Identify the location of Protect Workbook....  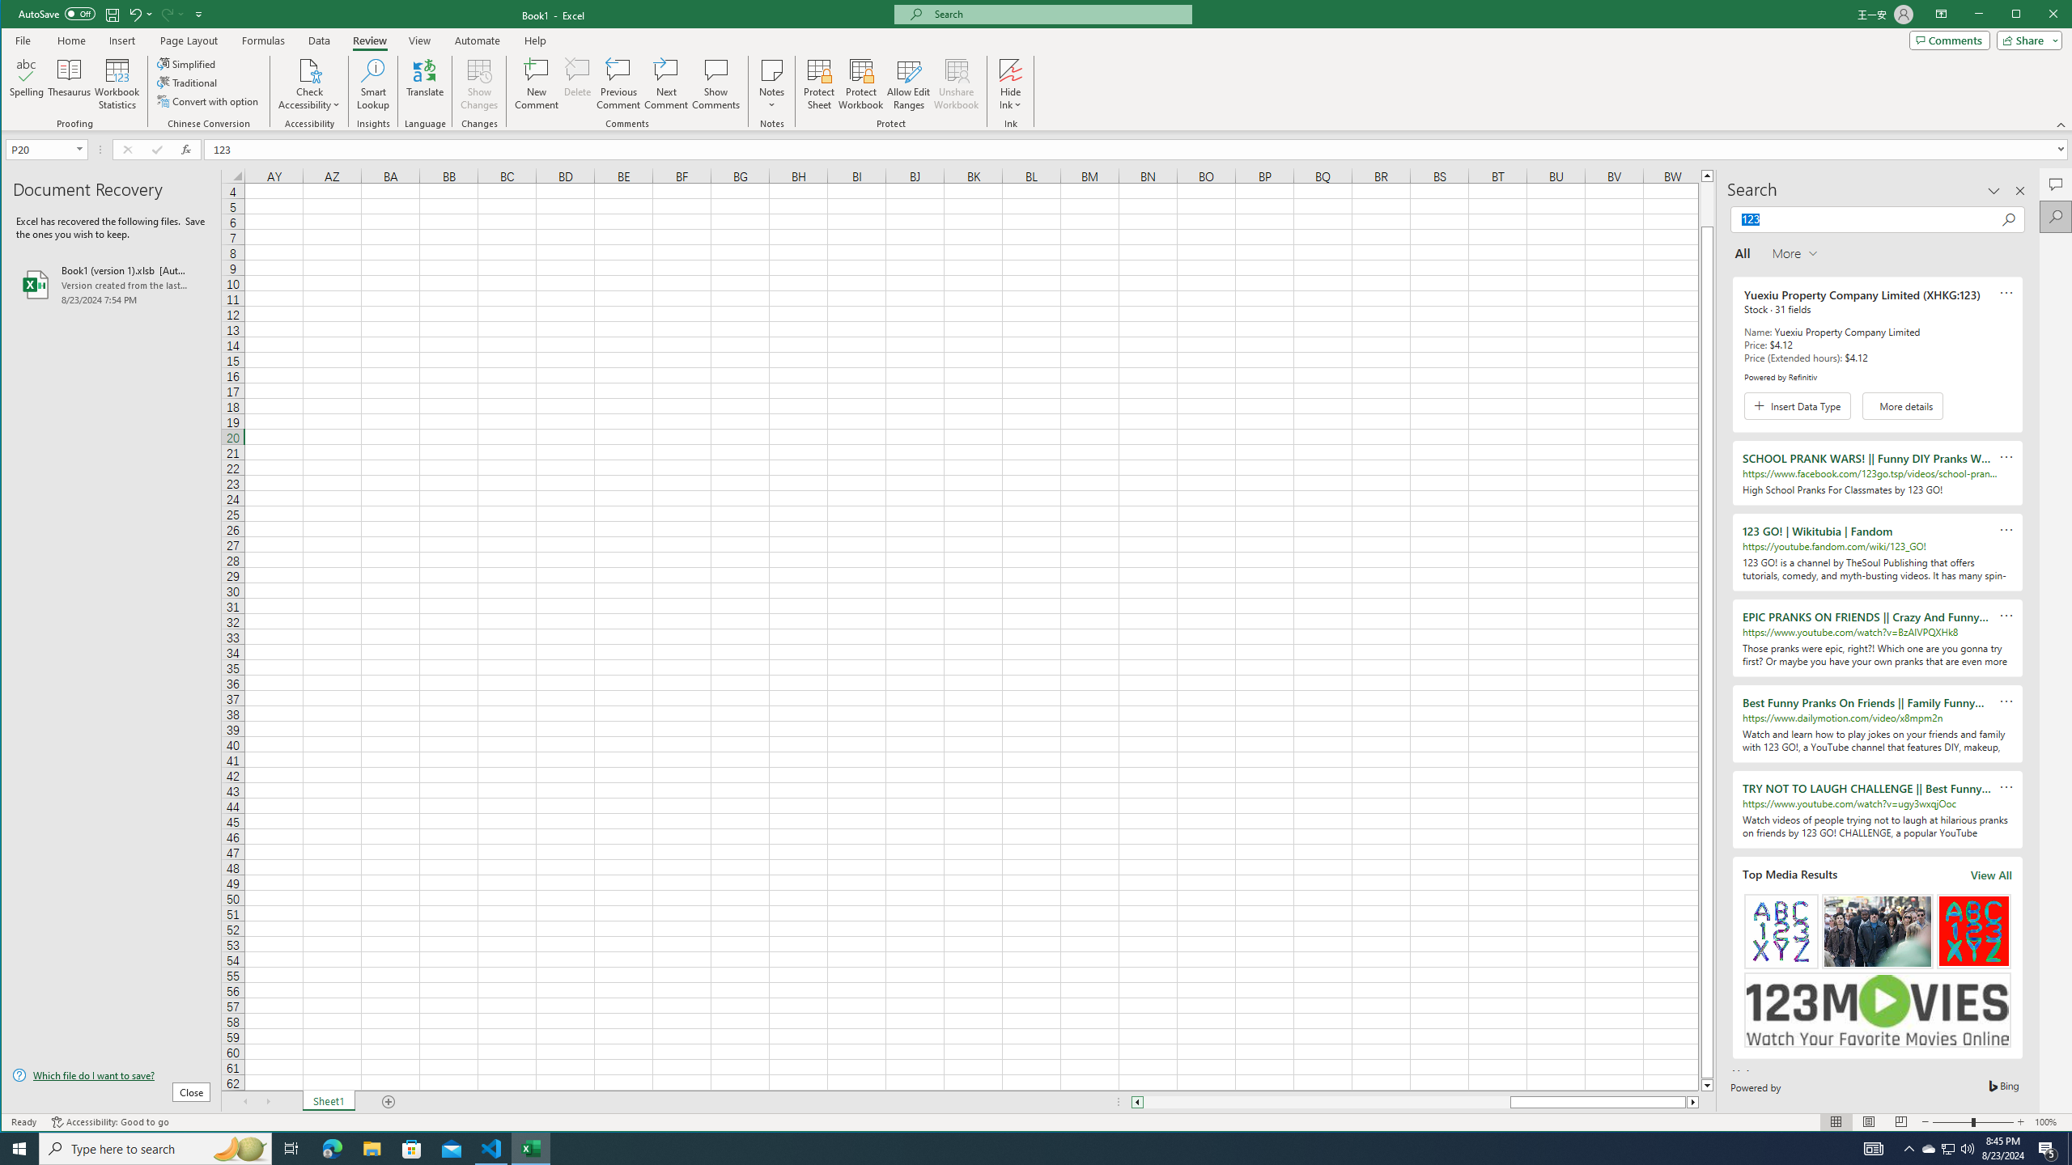
(1973, 1122).